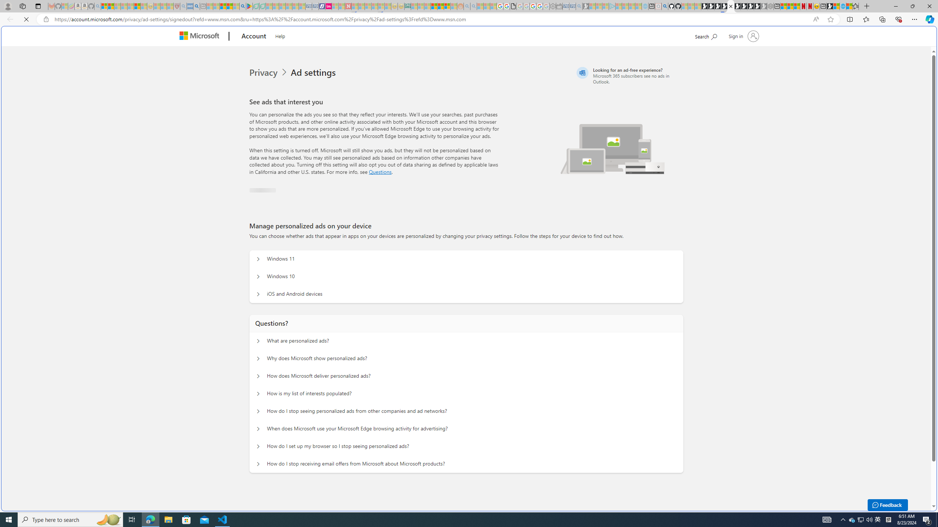 This screenshot has height=527, width=938. Describe the element at coordinates (258, 339) in the screenshot. I see `Questions? What are personalized ads?` at that location.